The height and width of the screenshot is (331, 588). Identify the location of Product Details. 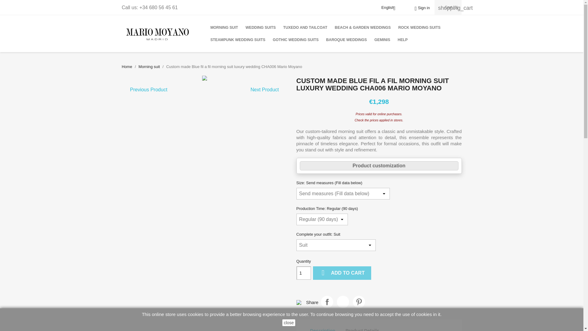
(362, 328).